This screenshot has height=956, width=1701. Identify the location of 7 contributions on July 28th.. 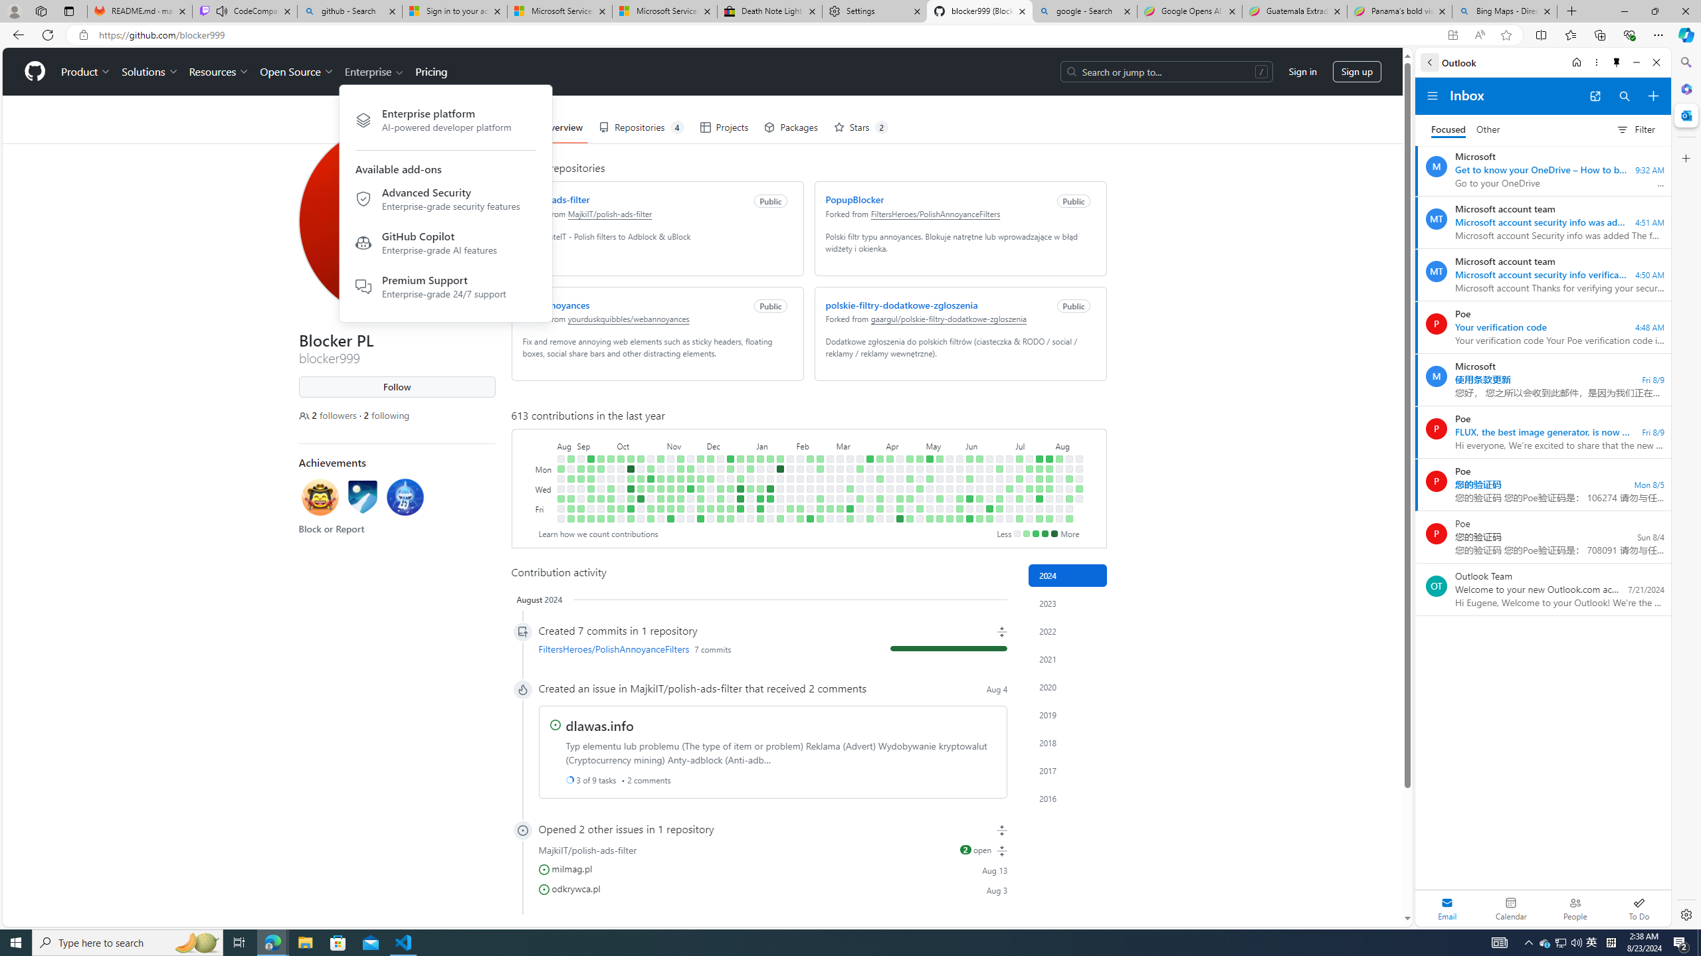
(1049, 458).